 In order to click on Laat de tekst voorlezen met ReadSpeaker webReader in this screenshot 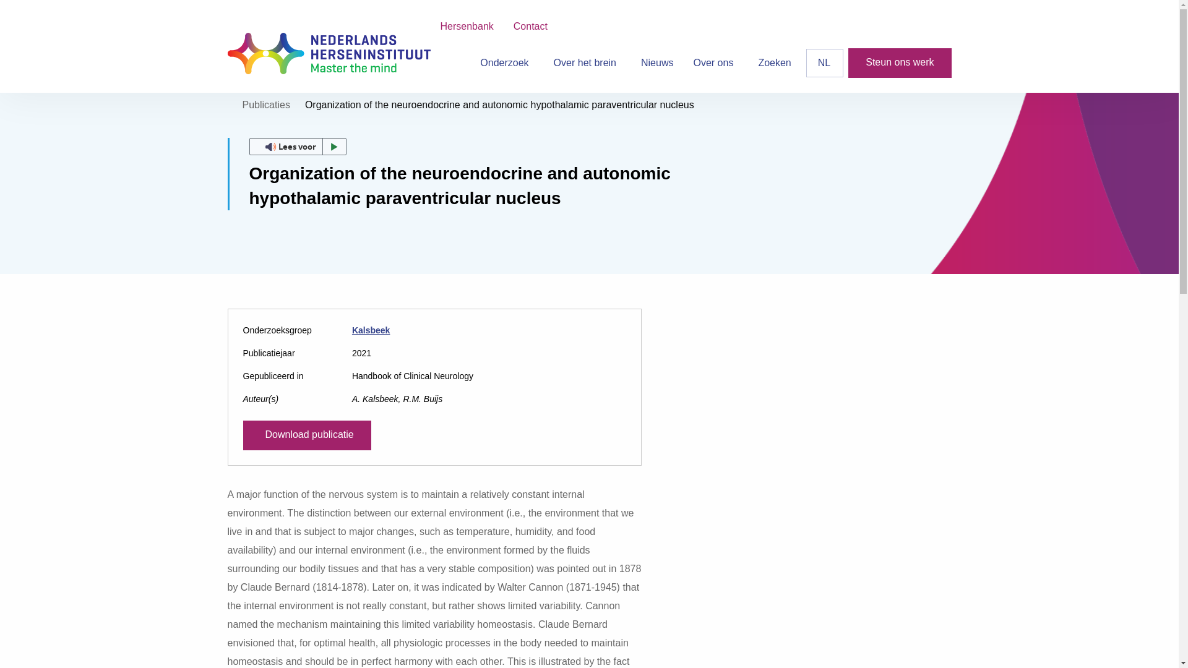, I will do `click(297, 146)`.